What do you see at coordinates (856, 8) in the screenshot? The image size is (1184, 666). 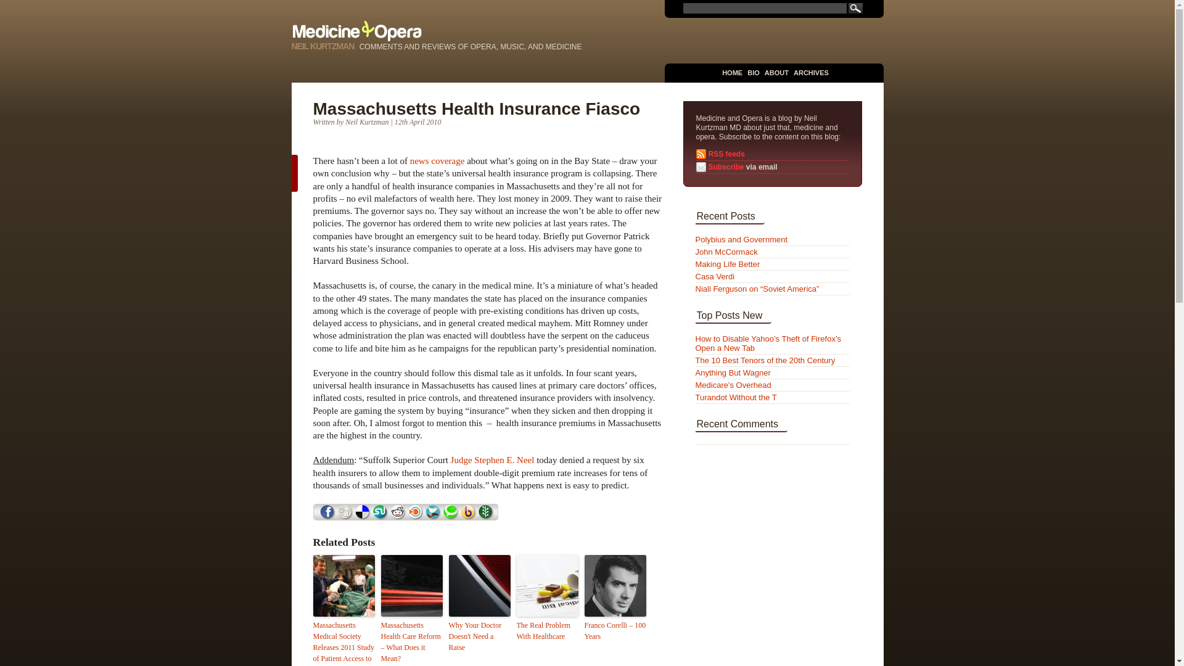 I see `Search` at bounding box center [856, 8].